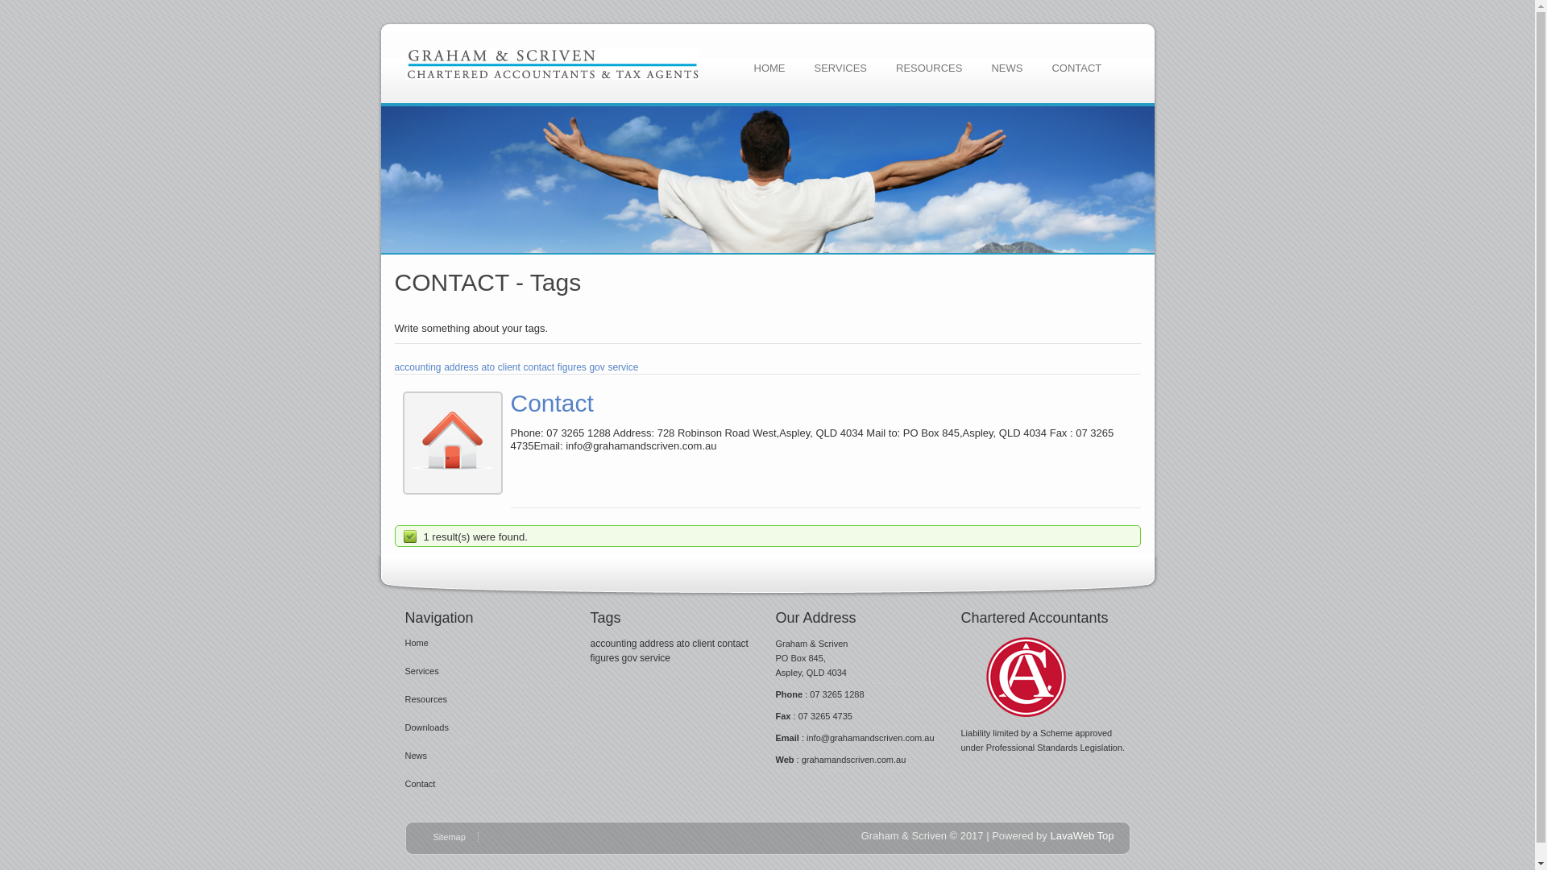 The width and height of the screenshot is (1547, 870). I want to click on contact, so click(538, 367).